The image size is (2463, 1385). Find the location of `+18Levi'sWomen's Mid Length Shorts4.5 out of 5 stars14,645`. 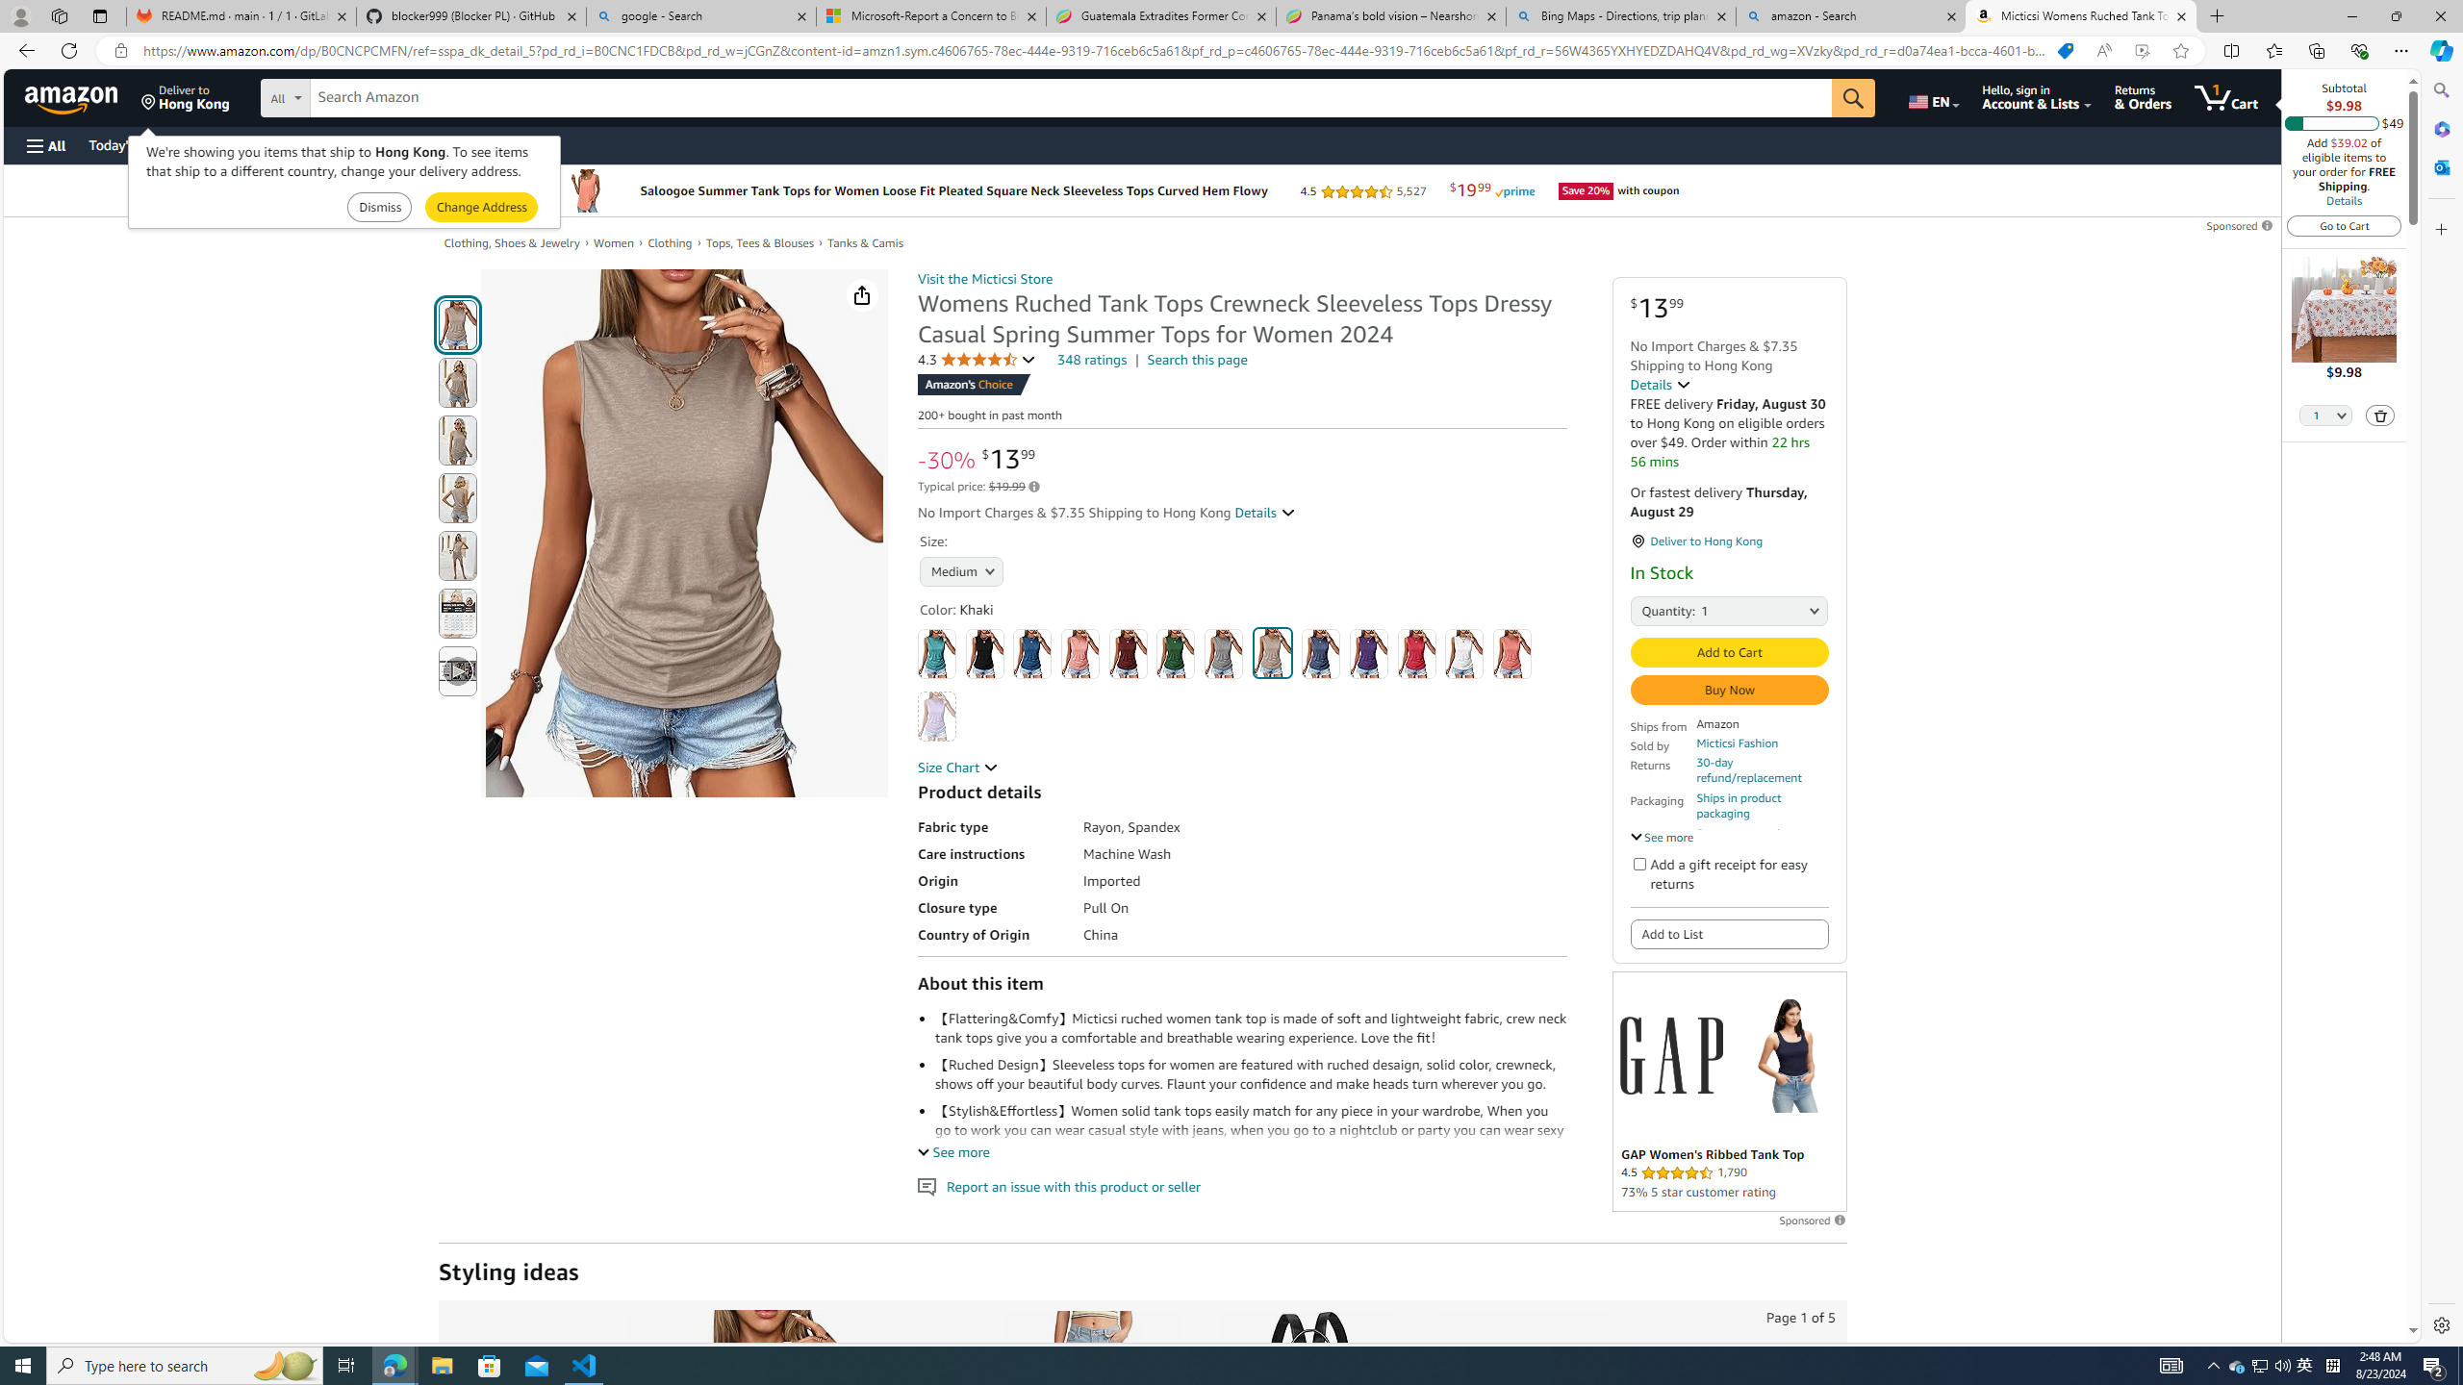

+18Levi'sWomen's Mid Length Shorts4.5 out of 5 stars14,645 is located at coordinates (1091, 1497).